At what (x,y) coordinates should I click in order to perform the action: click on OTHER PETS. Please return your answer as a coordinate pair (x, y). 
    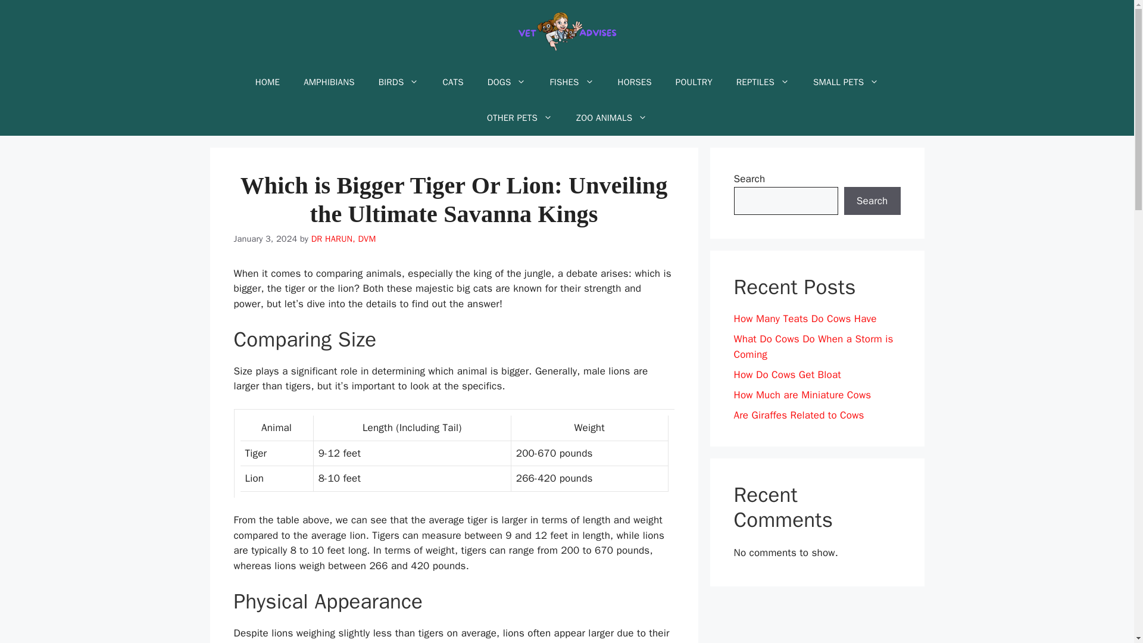
    Looking at the image, I should click on (520, 118).